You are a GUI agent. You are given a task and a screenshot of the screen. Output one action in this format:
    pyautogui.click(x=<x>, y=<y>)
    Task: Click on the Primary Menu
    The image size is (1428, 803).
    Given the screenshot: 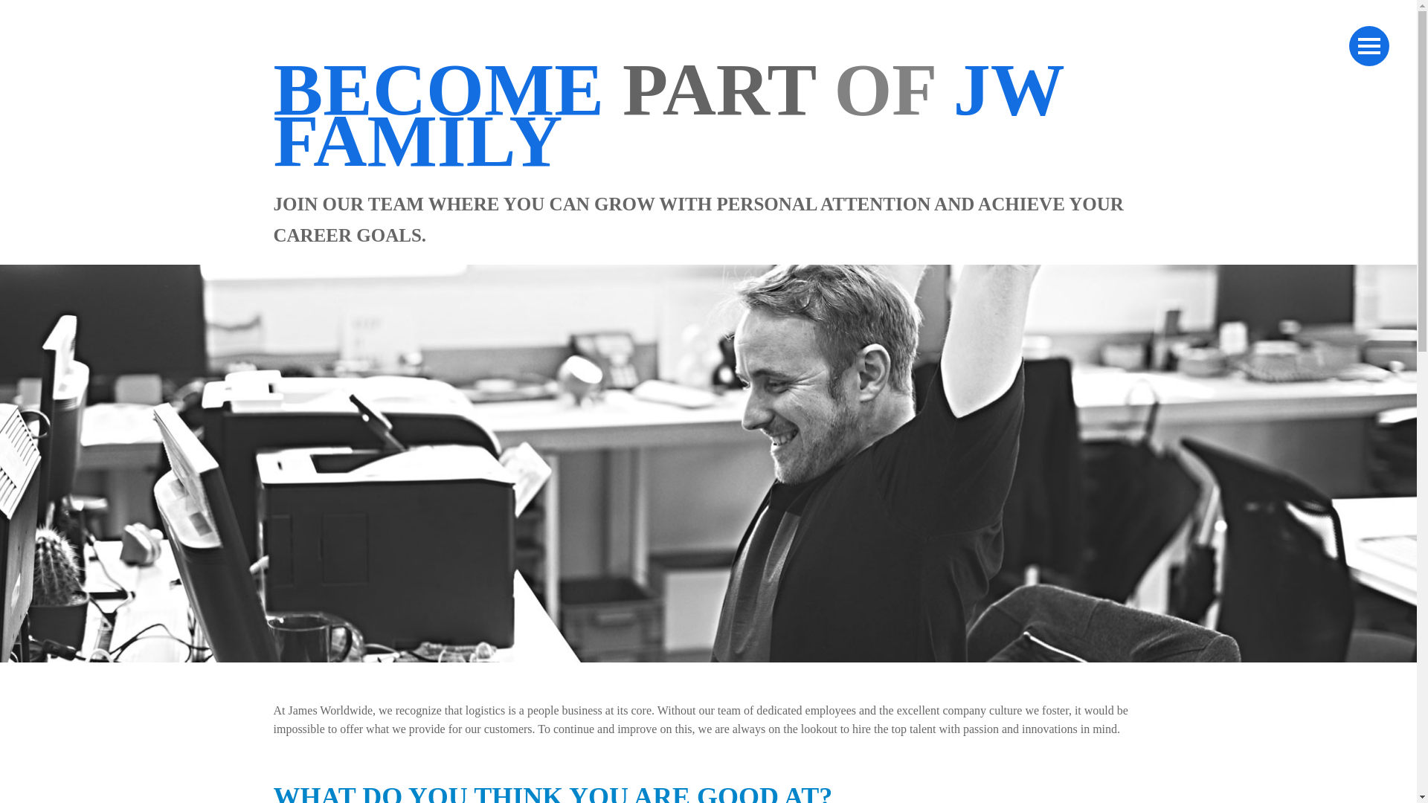 What is the action you would take?
    pyautogui.click(x=1369, y=45)
    